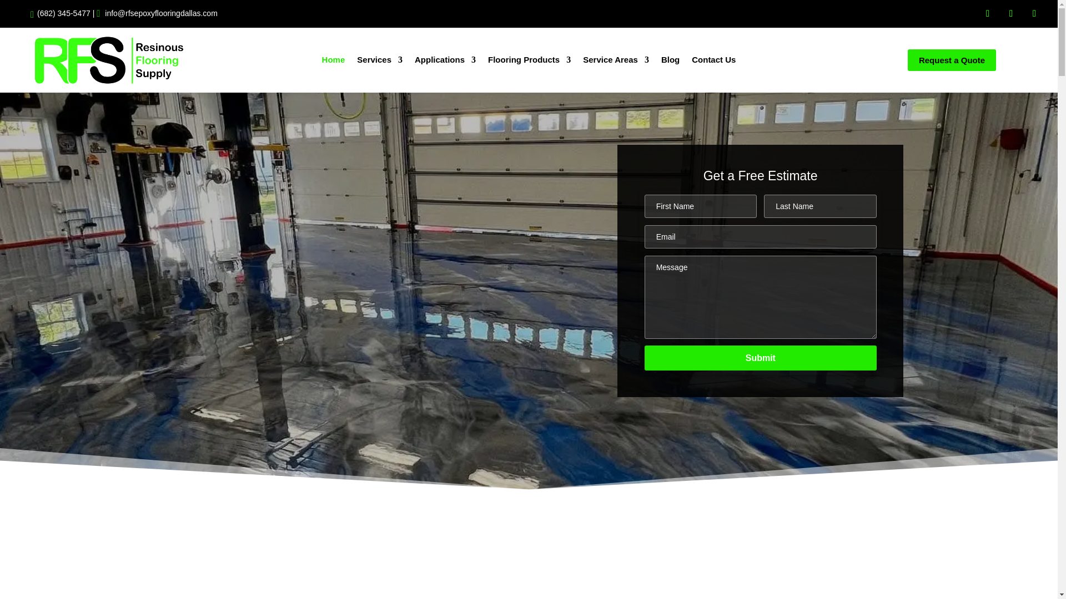 This screenshot has width=1066, height=599. I want to click on Home, so click(333, 62).